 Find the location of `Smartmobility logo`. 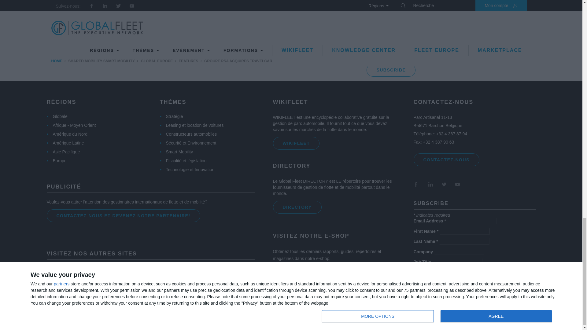

Smartmobility logo is located at coordinates (172, 272).